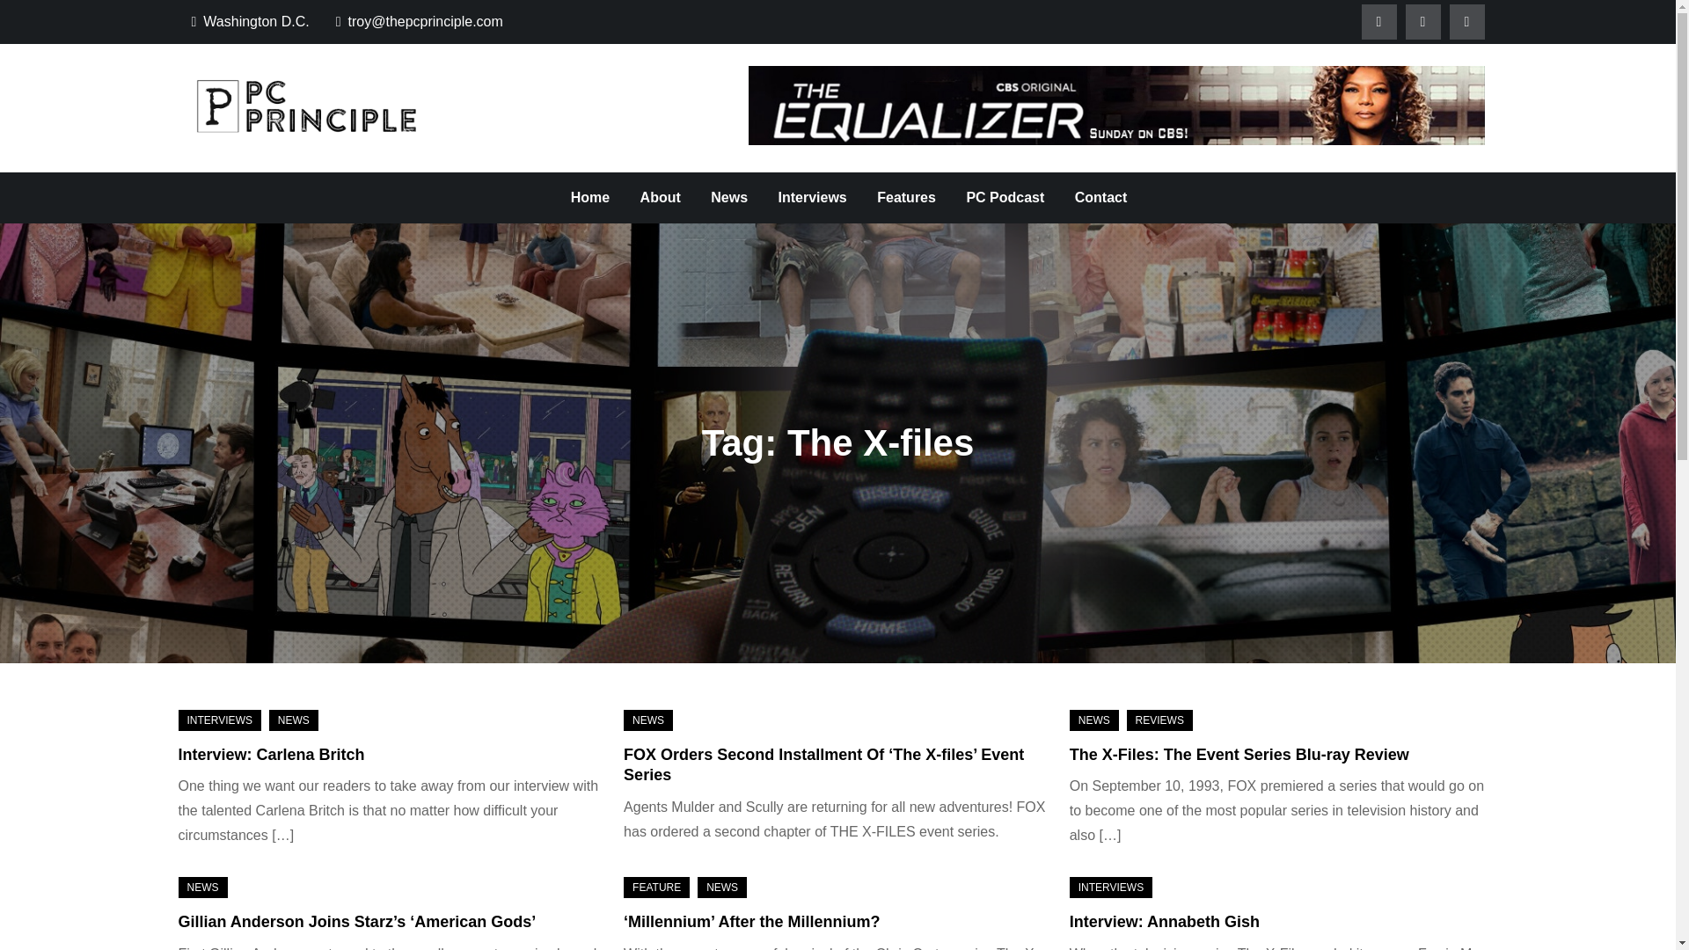 This screenshot has width=1689, height=950. Describe the element at coordinates (271, 755) in the screenshot. I see `Interview: Carlena Britch` at that location.